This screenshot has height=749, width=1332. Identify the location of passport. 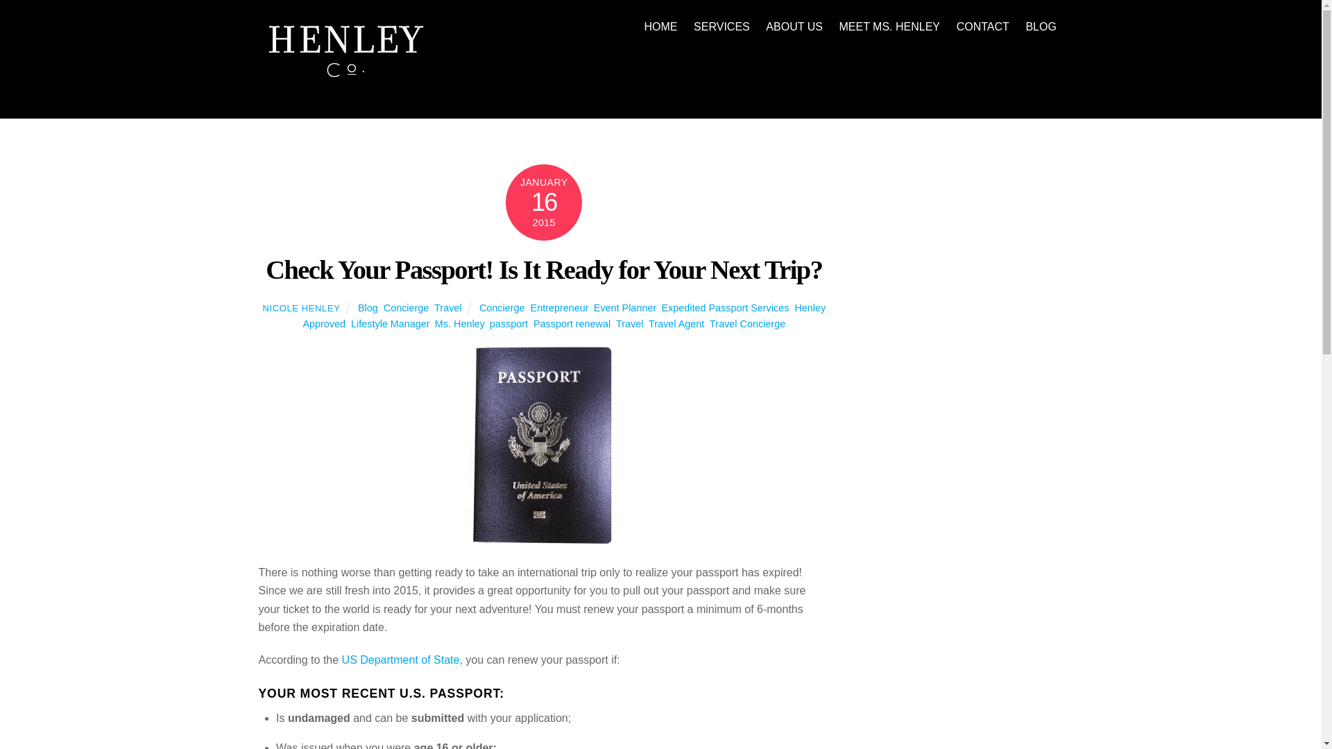
(390, 324).